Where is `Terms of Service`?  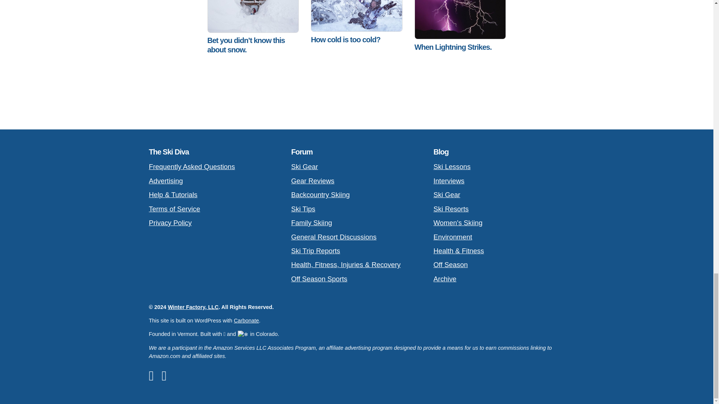 Terms of Service is located at coordinates (214, 209).